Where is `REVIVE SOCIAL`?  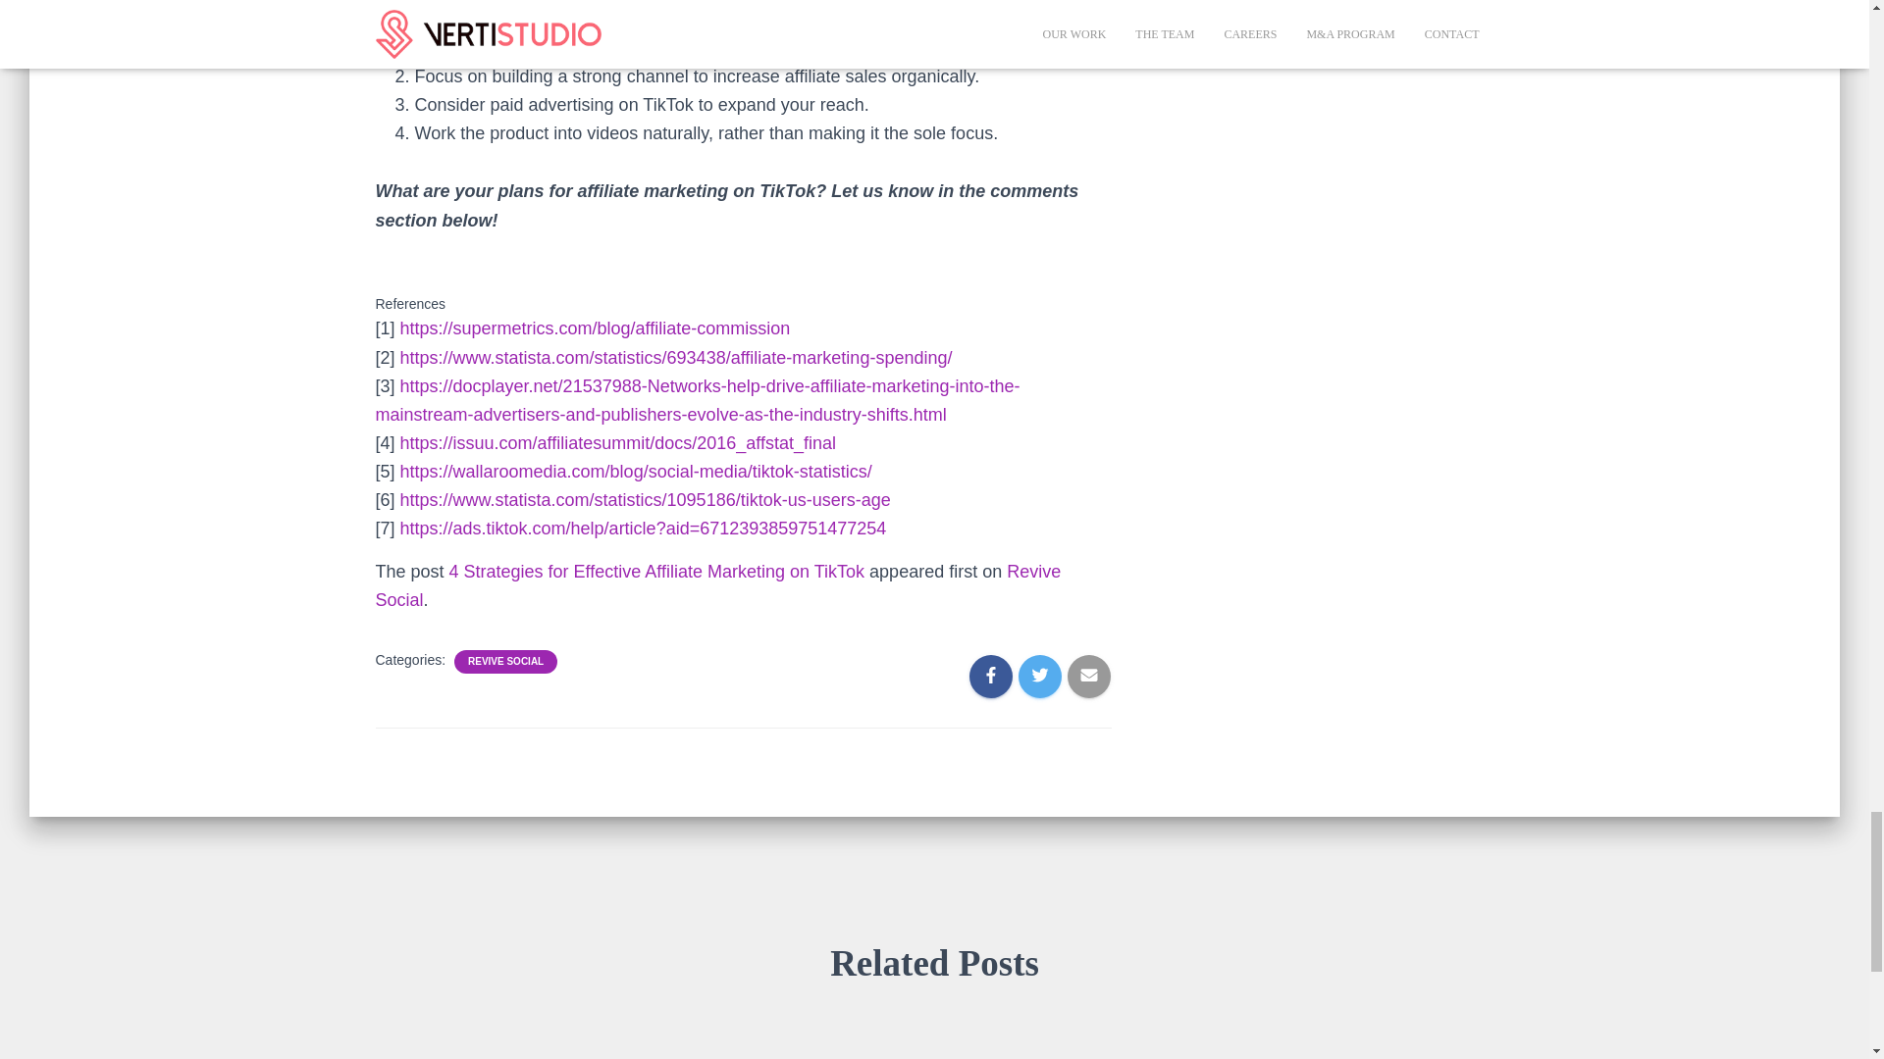
REVIVE SOCIAL is located at coordinates (505, 661).